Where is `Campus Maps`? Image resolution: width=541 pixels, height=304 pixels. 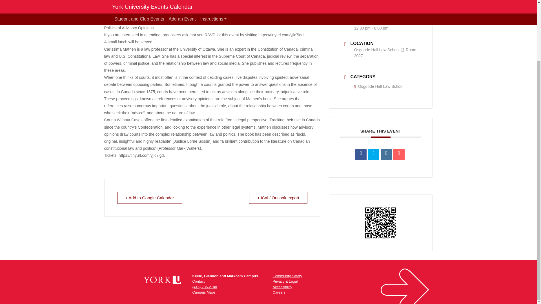
Campus Maps is located at coordinates (203, 292).